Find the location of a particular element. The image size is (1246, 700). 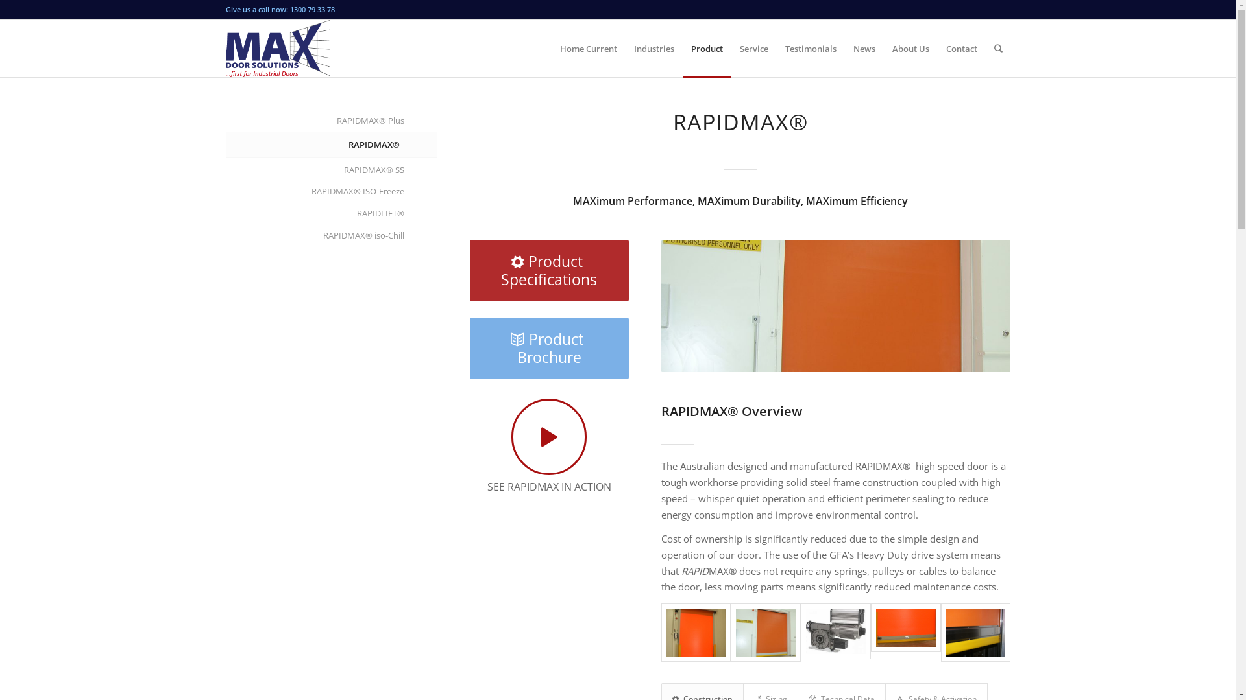

Product Specifications is located at coordinates (549, 271).